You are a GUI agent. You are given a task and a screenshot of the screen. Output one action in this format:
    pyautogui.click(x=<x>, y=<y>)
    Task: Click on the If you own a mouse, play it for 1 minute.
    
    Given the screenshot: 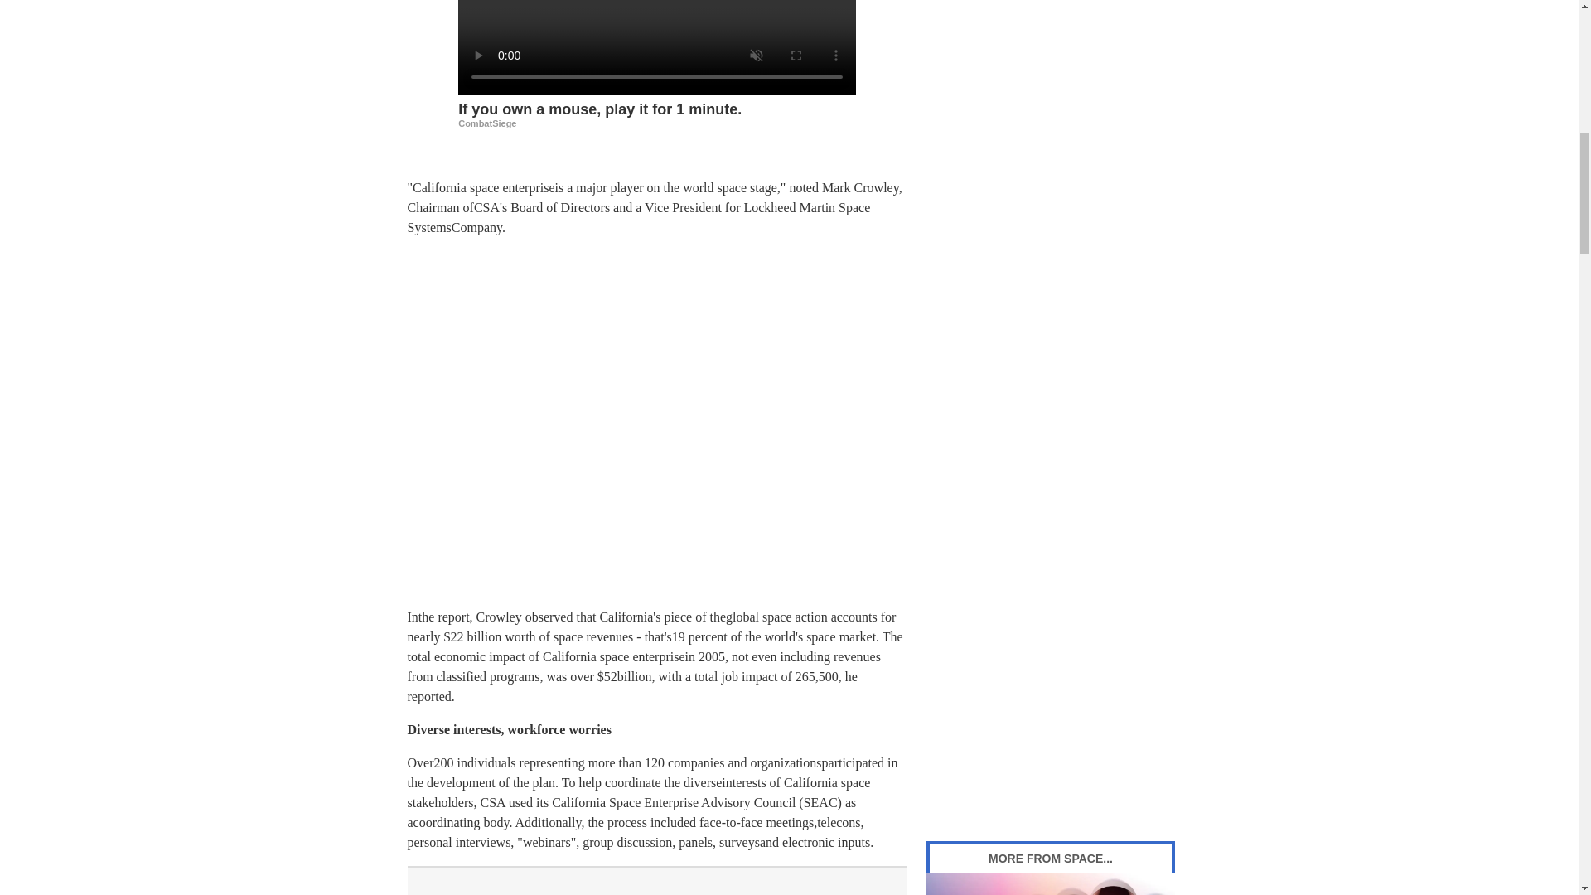 What is the action you would take?
    pyautogui.click(x=656, y=47)
    